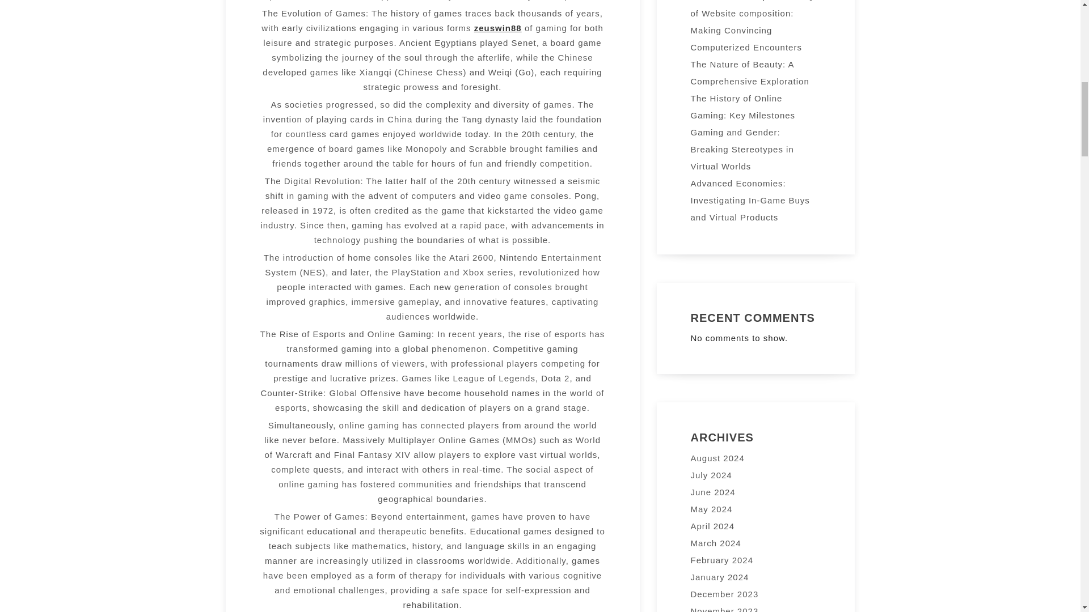  What do you see at coordinates (717, 458) in the screenshot?
I see `August 2024` at bounding box center [717, 458].